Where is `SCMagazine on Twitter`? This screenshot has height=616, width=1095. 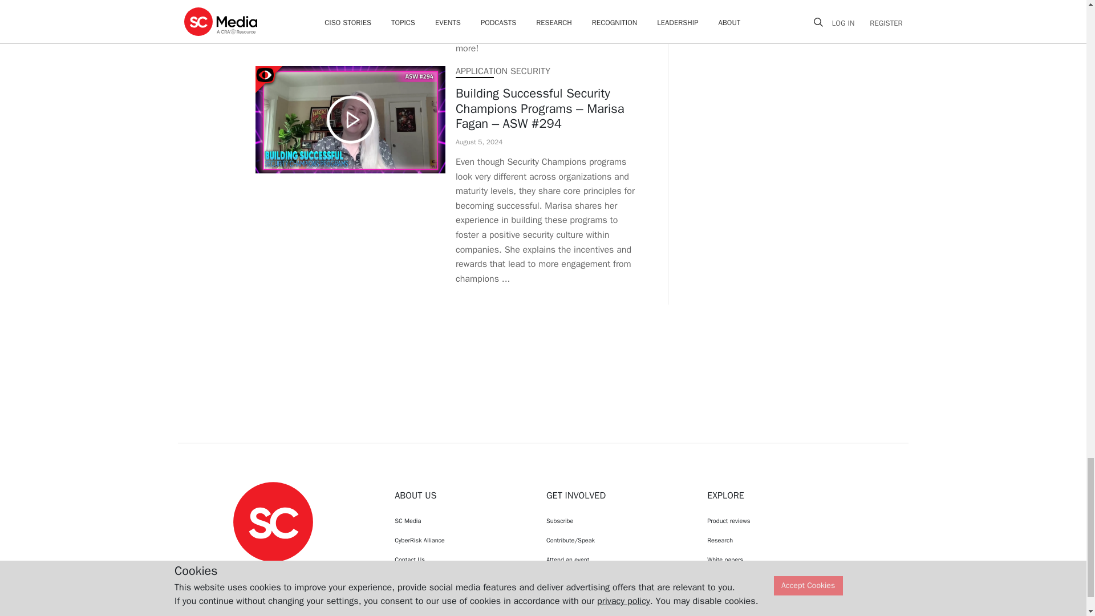
SCMagazine on Twitter is located at coordinates (273, 572).